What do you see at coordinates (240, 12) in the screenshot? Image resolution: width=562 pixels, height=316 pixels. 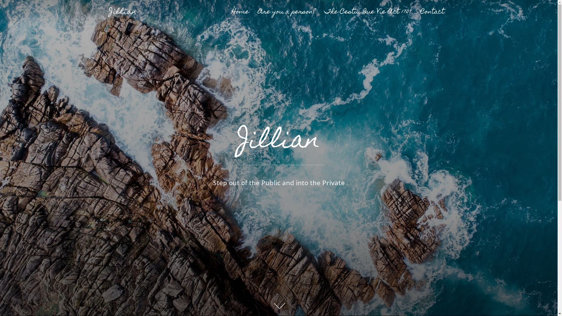 I see `Home` at bounding box center [240, 12].